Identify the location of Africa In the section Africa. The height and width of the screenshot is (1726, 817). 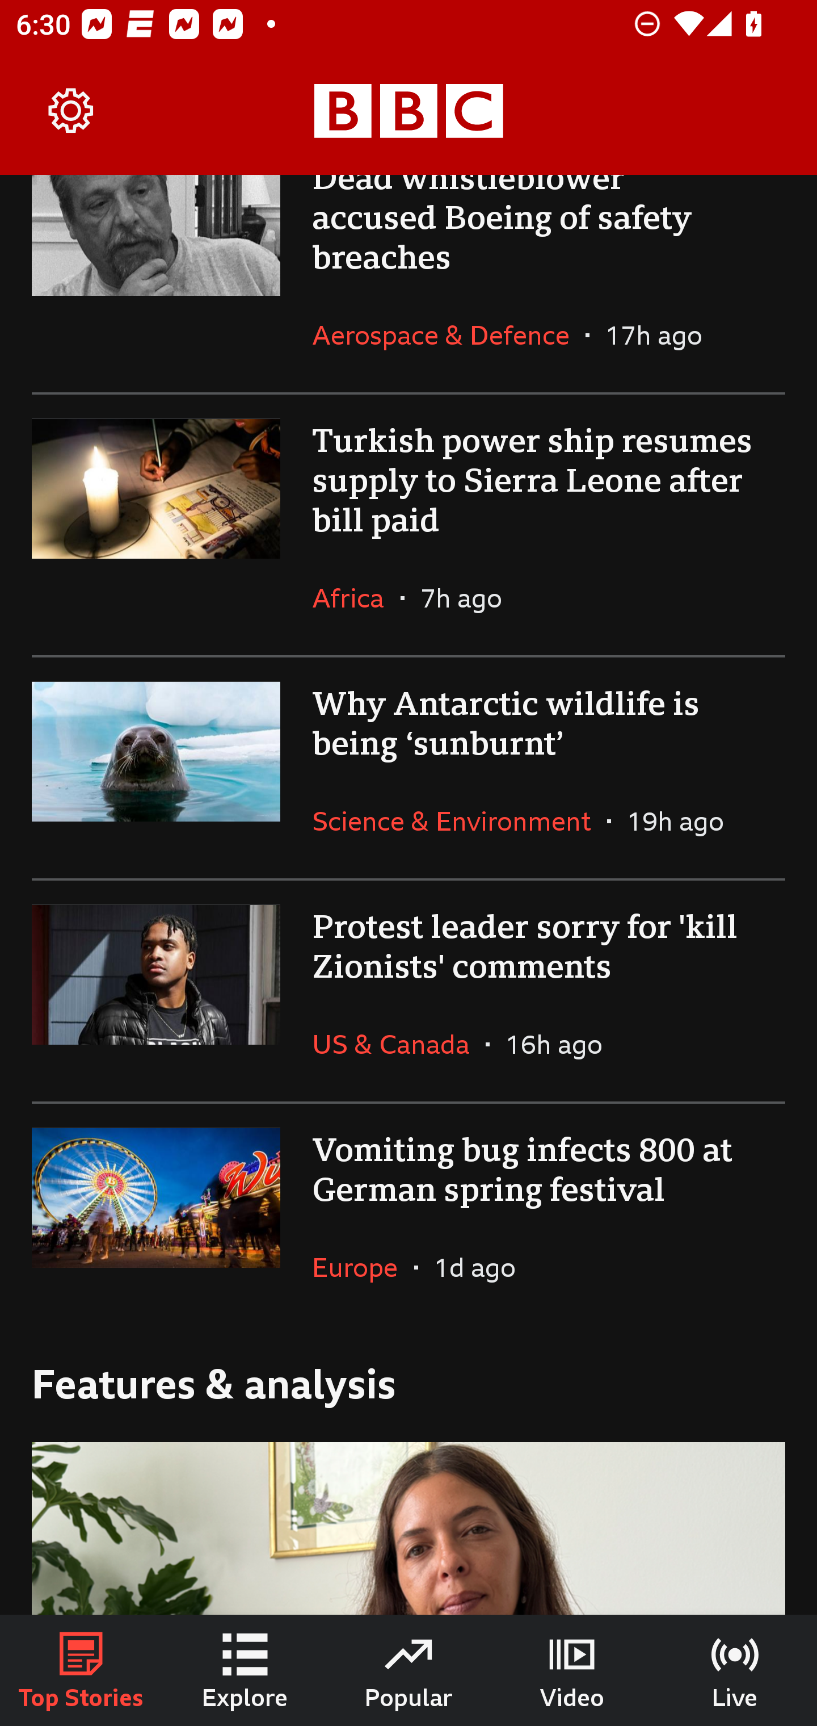
(356, 598).